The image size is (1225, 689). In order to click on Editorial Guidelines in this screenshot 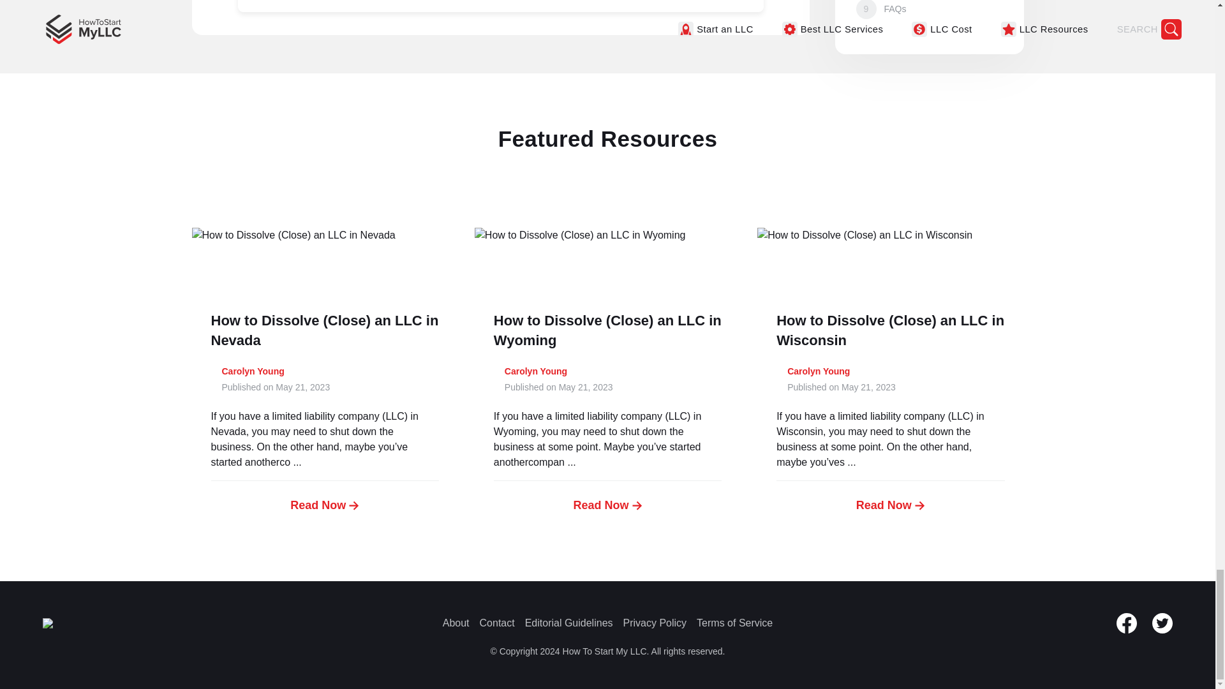, I will do `click(569, 623)`.